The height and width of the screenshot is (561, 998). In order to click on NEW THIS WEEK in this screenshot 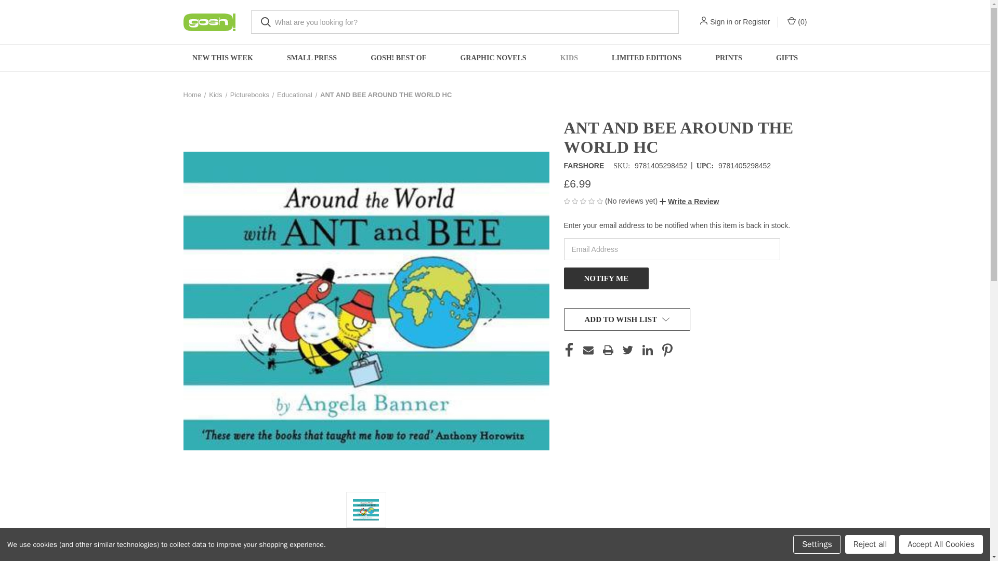, I will do `click(222, 58)`.